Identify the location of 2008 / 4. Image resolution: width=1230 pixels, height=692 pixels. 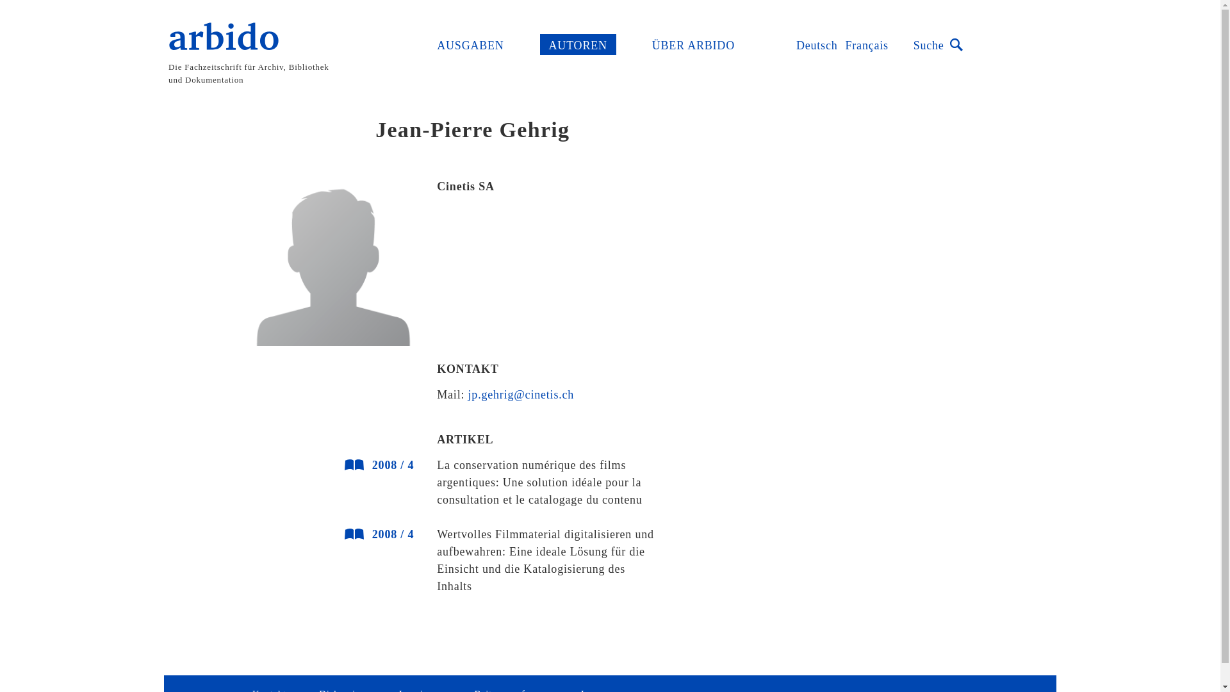
(364, 465).